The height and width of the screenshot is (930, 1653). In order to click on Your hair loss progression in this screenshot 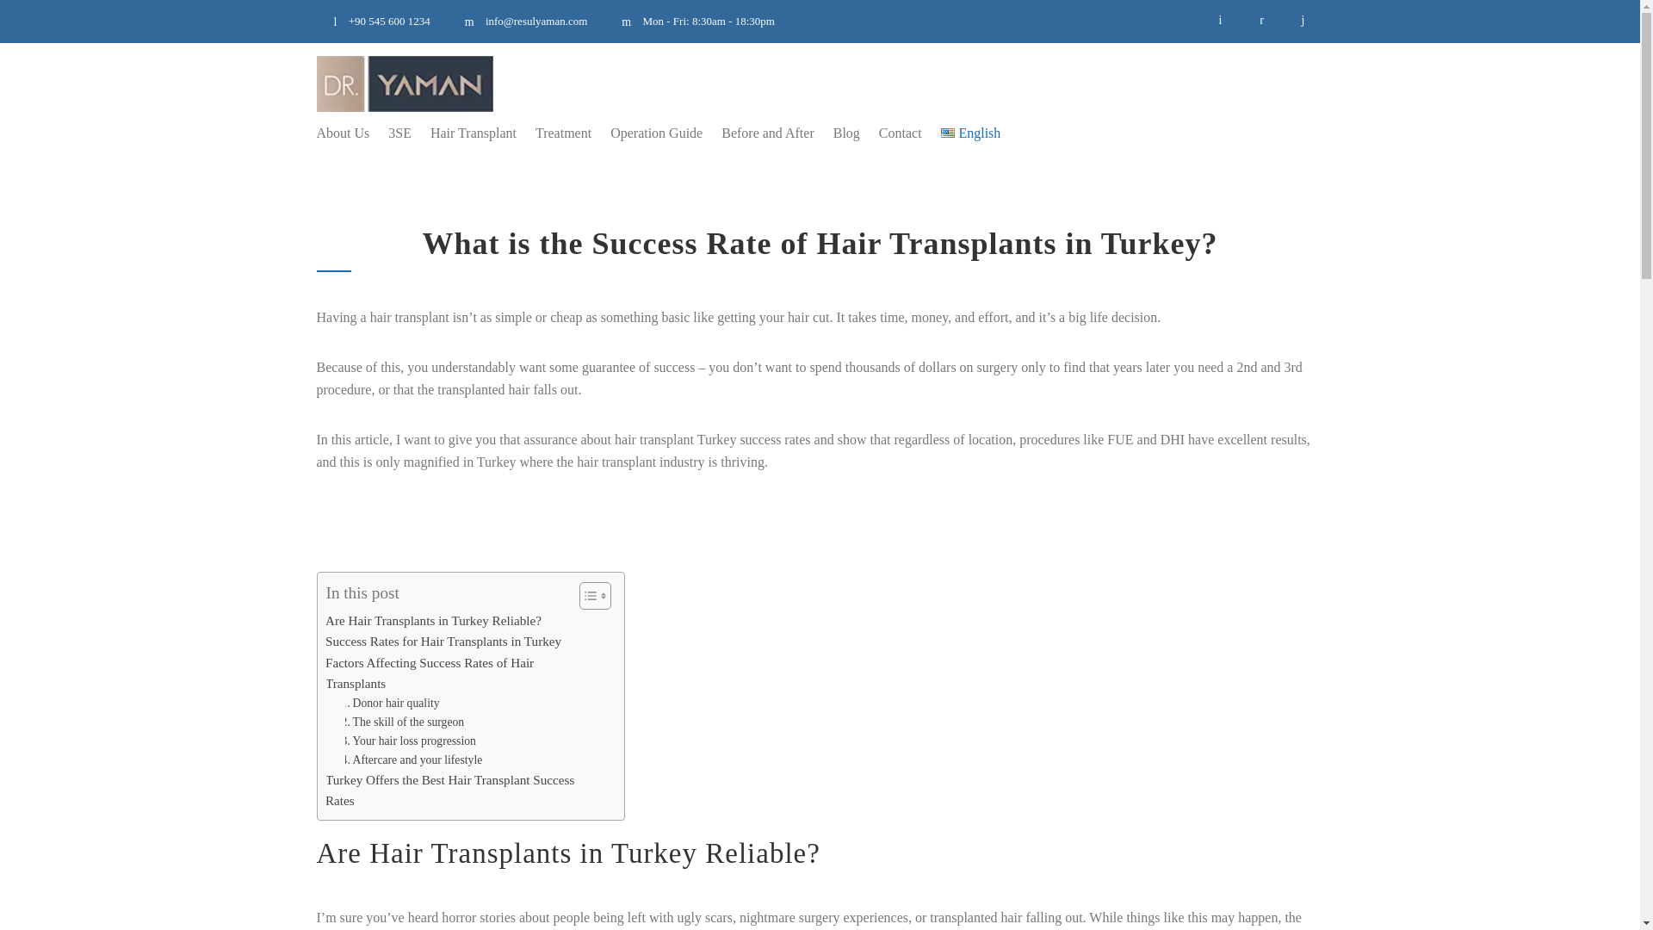, I will do `click(403, 741)`.